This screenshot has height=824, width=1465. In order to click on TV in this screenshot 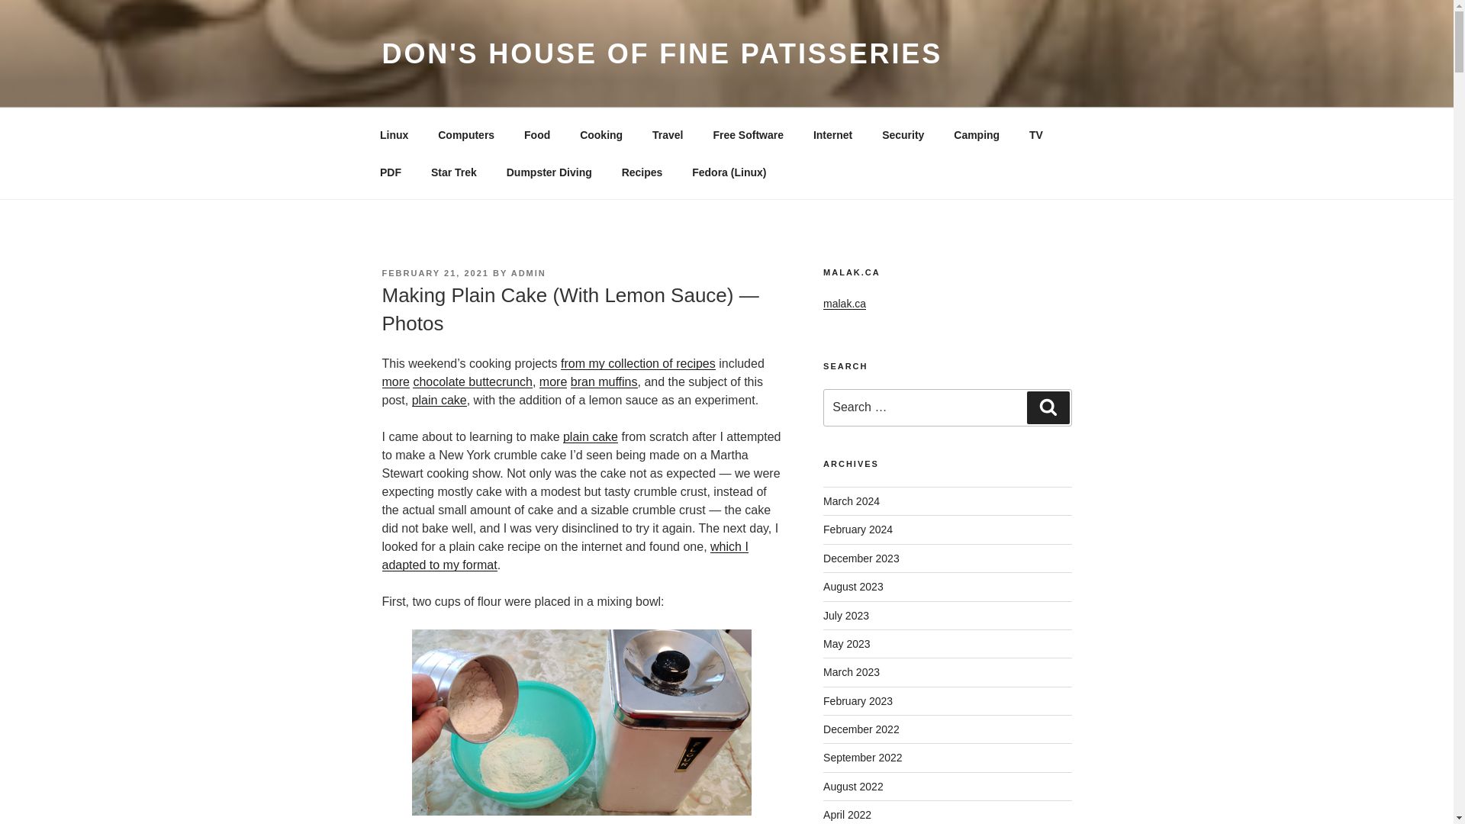, I will do `click(1036, 134)`.